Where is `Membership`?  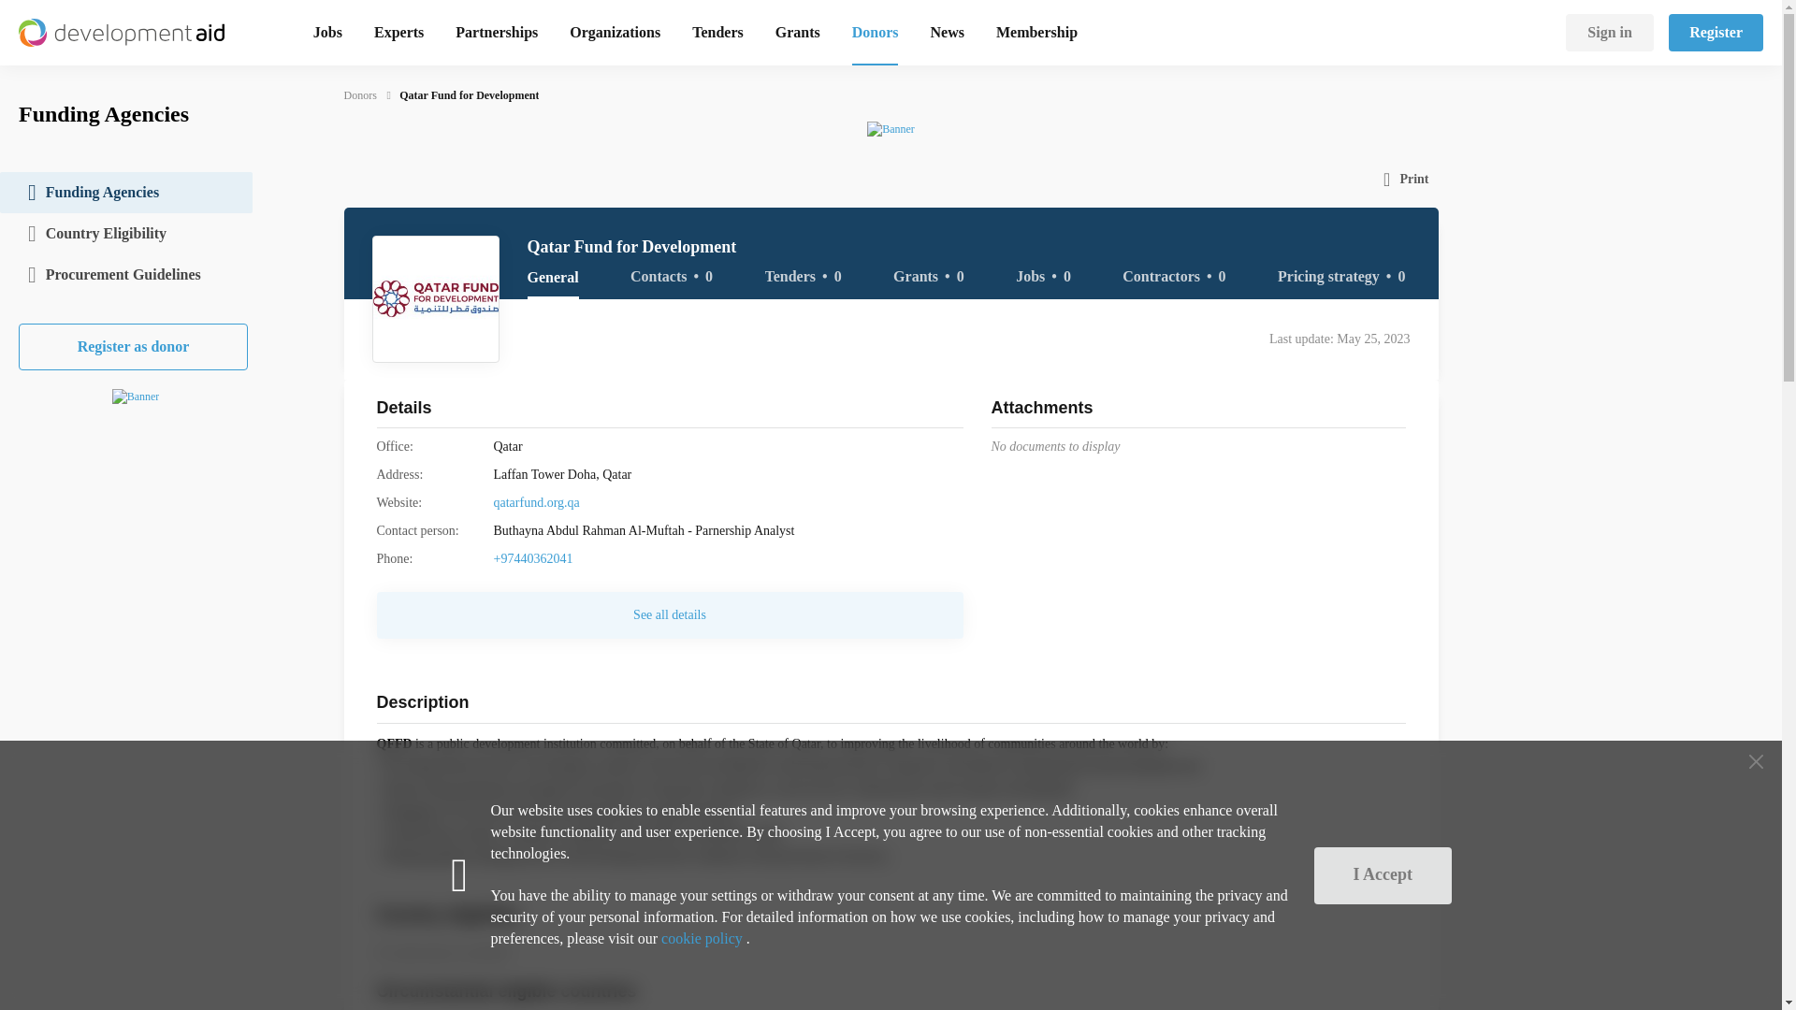
Membership is located at coordinates (1036, 32).